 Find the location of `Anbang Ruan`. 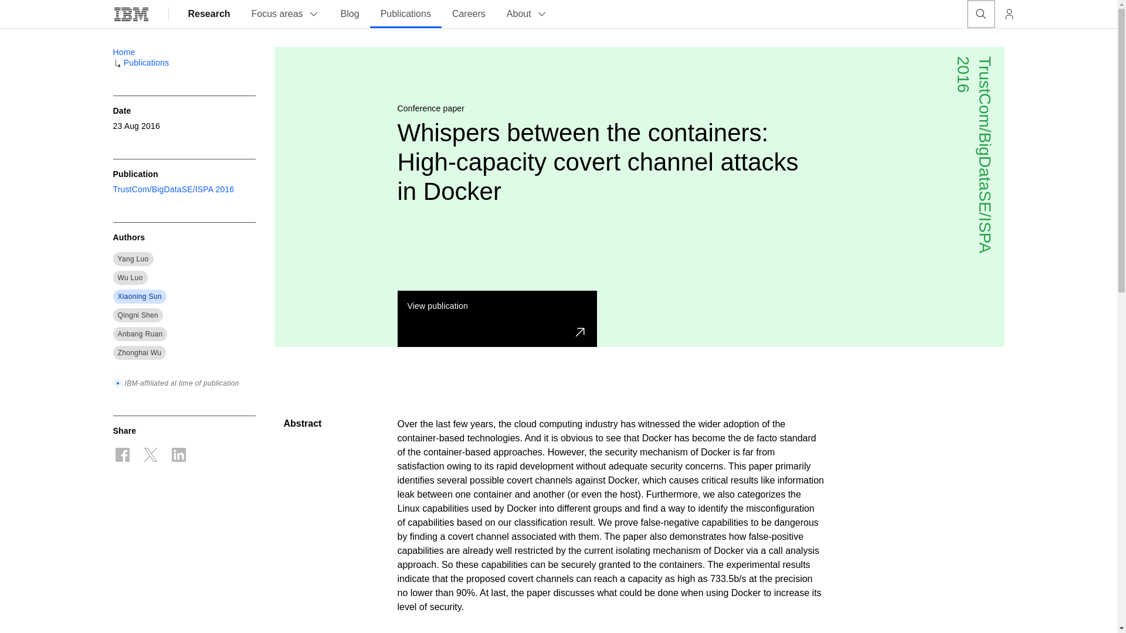

Anbang Ruan is located at coordinates (140, 333).